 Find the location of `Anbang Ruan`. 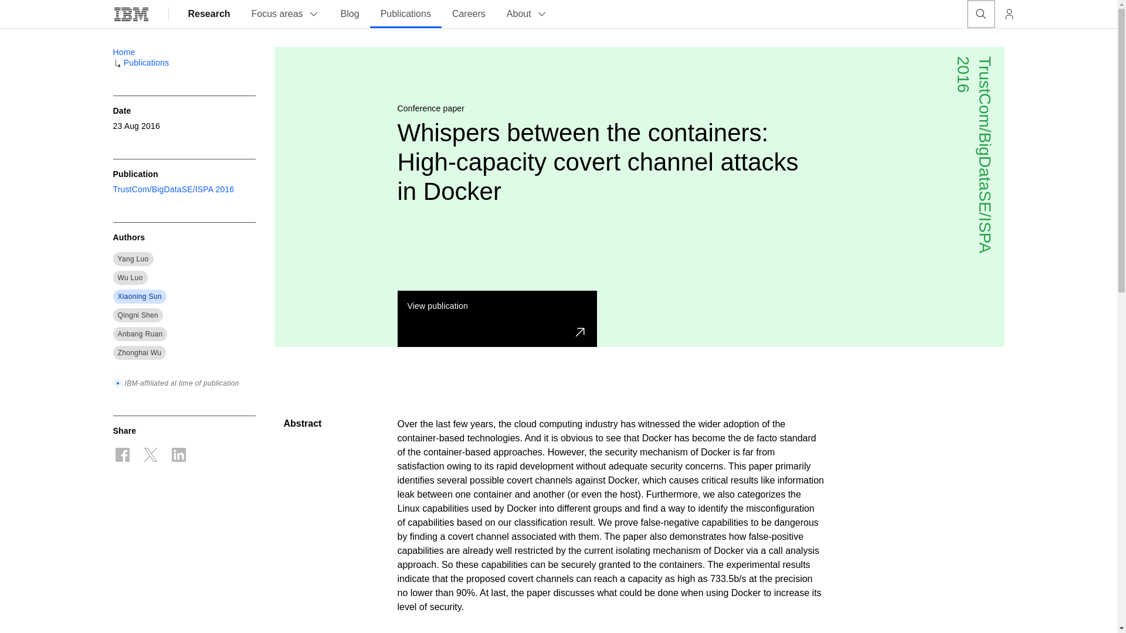

Anbang Ruan is located at coordinates (140, 333).